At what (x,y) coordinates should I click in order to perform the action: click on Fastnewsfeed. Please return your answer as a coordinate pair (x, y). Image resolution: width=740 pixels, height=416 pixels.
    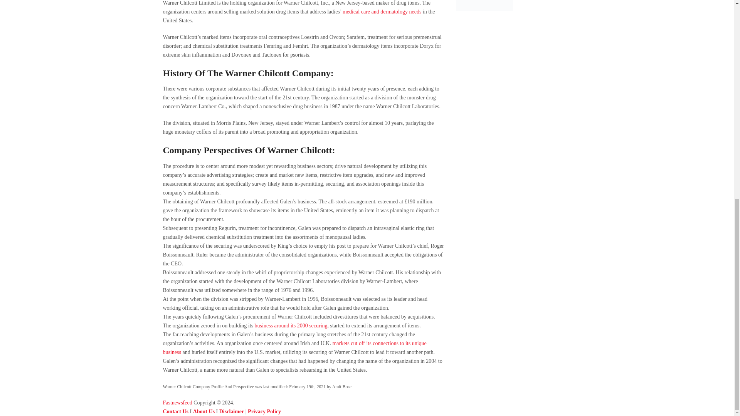
    Looking at the image, I should click on (177, 403).